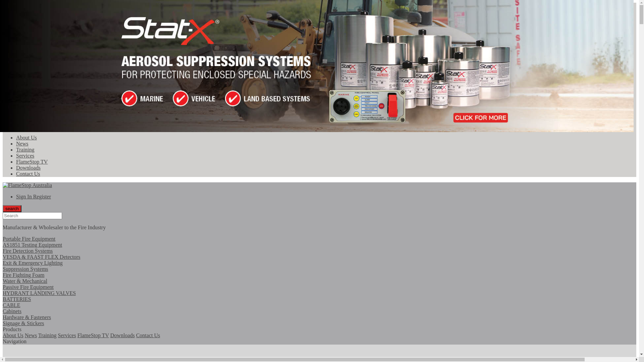 Image resolution: width=644 pixels, height=362 pixels. I want to click on Passive Fire Equipment, so click(42, 71).